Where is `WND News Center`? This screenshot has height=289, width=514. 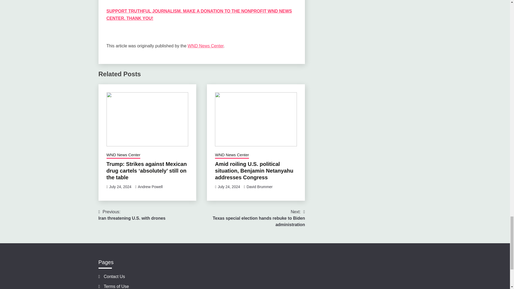 WND News Center is located at coordinates (206, 46).